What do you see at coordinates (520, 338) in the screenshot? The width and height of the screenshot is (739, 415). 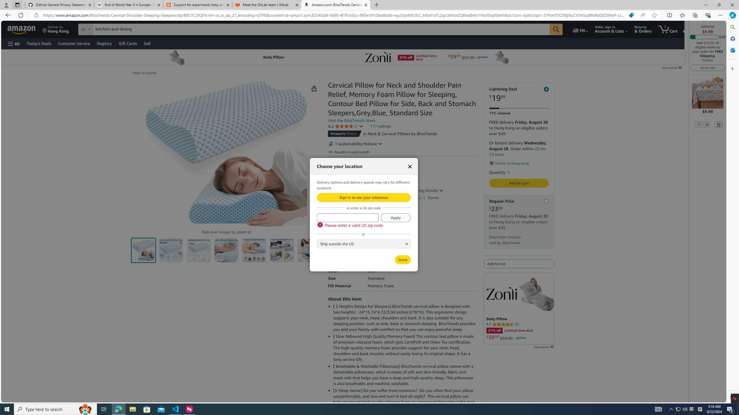 I see `Prime` at bounding box center [520, 338].